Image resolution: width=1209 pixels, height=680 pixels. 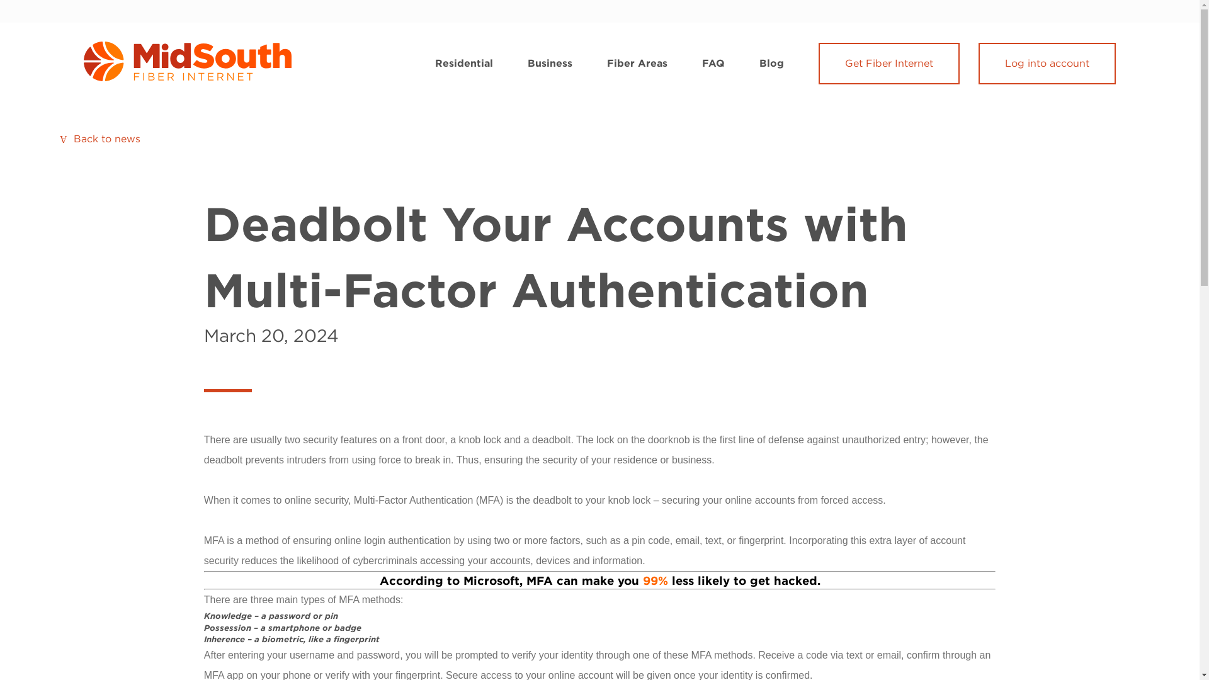 I want to click on Business, so click(x=549, y=63).